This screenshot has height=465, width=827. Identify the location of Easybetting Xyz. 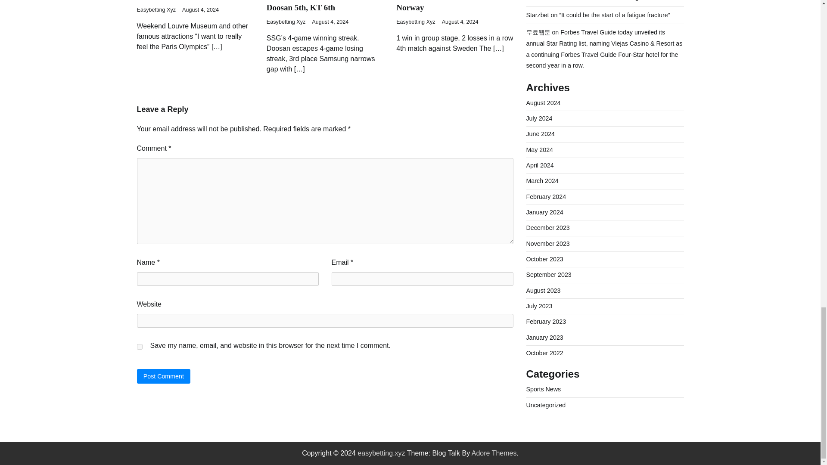
(156, 10).